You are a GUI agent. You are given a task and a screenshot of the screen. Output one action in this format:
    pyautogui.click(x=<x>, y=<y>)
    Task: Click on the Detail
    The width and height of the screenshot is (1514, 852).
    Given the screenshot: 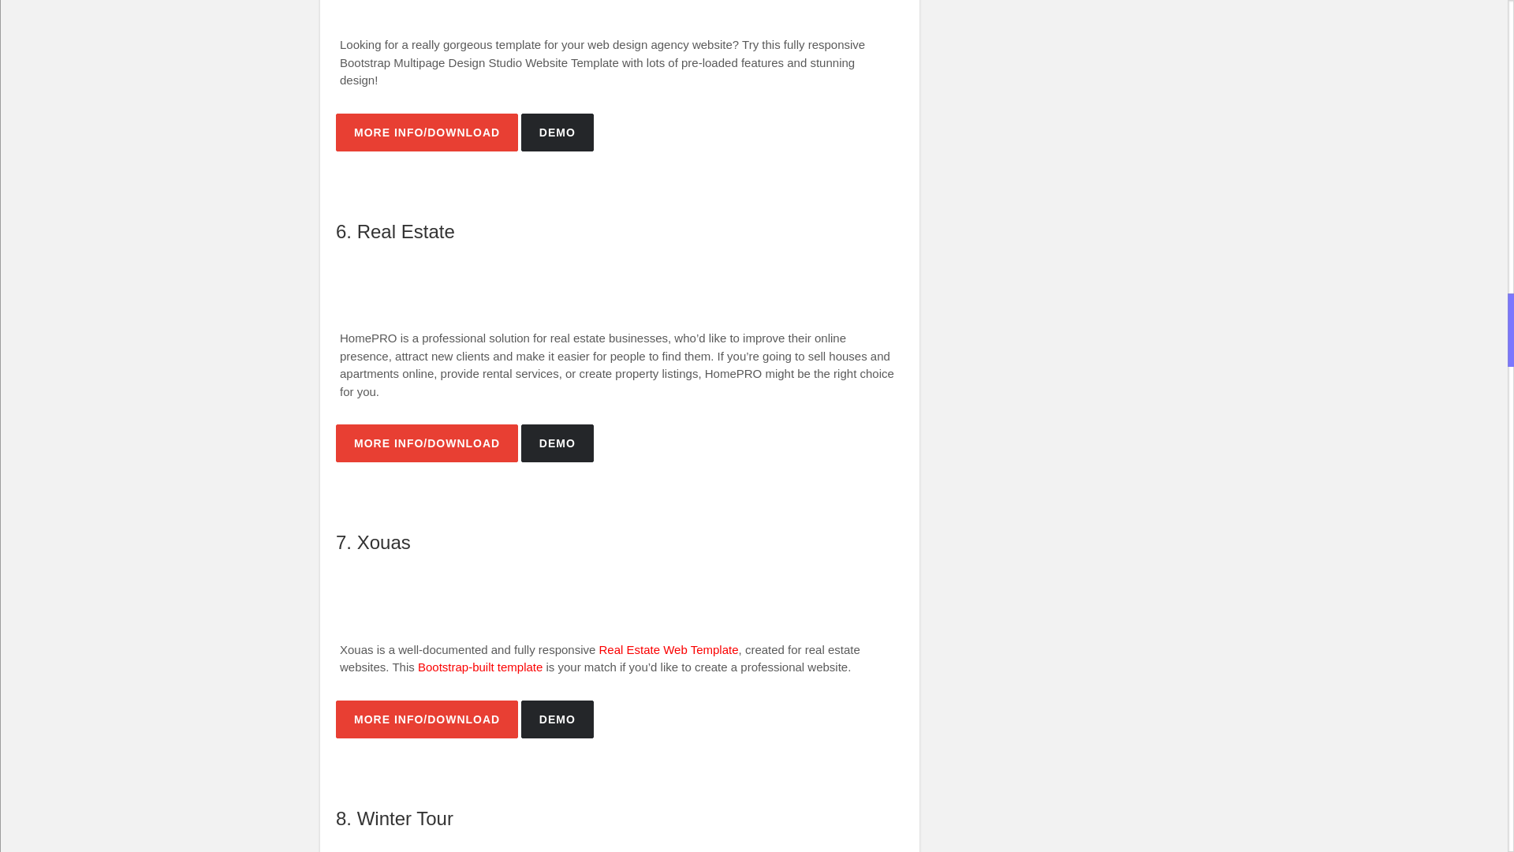 What is the action you would take?
    pyautogui.click(x=427, y=133)
    